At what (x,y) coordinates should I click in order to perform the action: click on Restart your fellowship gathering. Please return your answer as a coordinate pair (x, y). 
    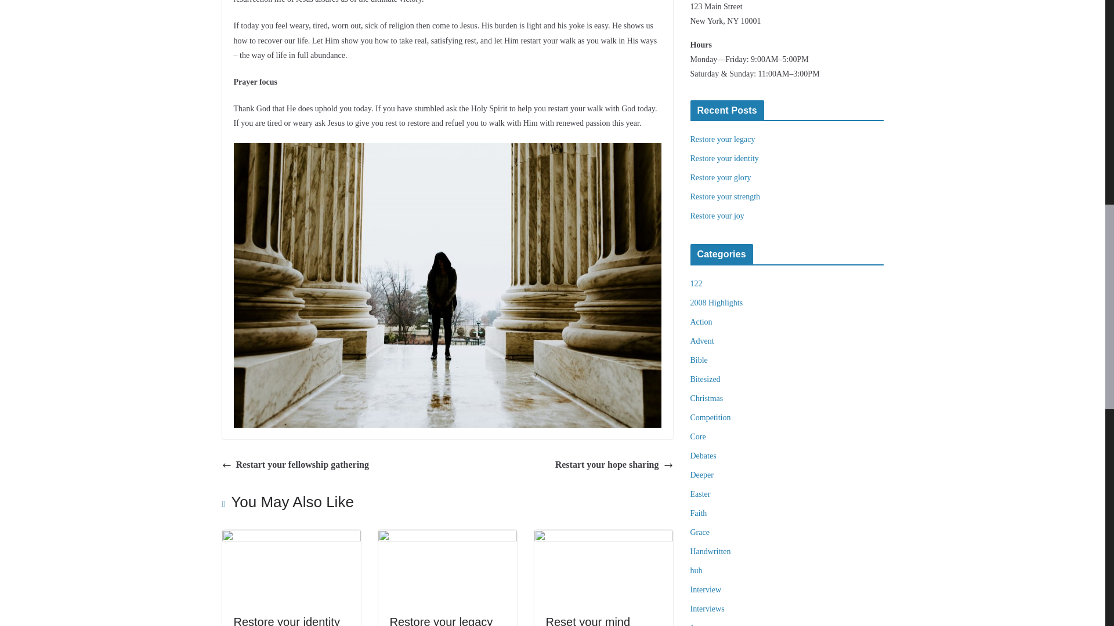
    Looking at the image, I should click on (295, 465).